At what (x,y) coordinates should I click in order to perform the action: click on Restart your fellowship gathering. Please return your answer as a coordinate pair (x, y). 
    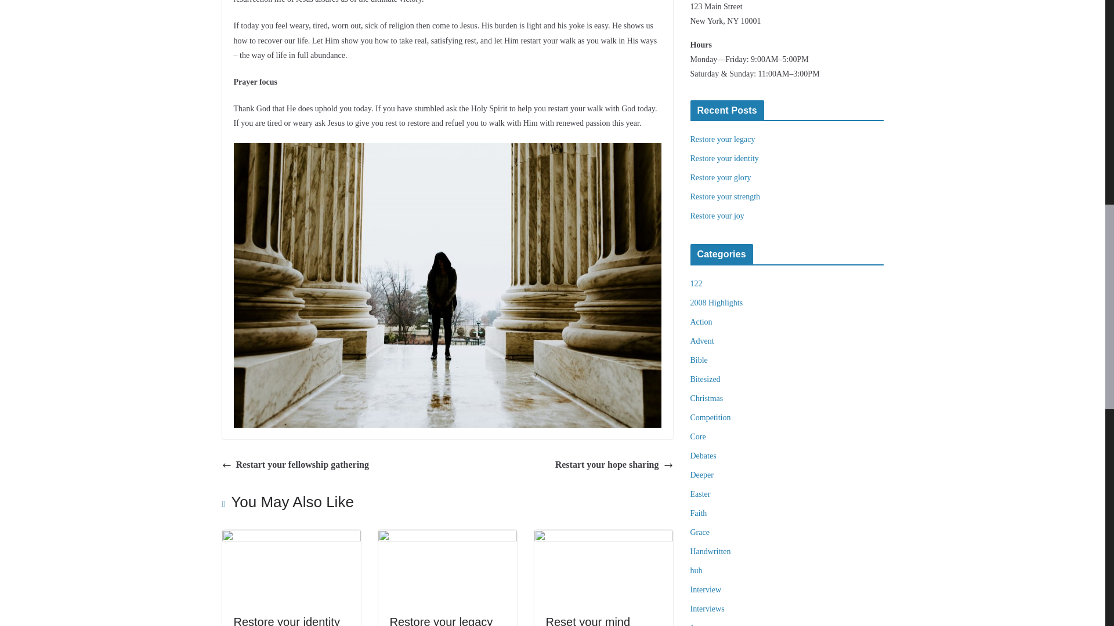
    Looking at the image, I should click on (295, 465).